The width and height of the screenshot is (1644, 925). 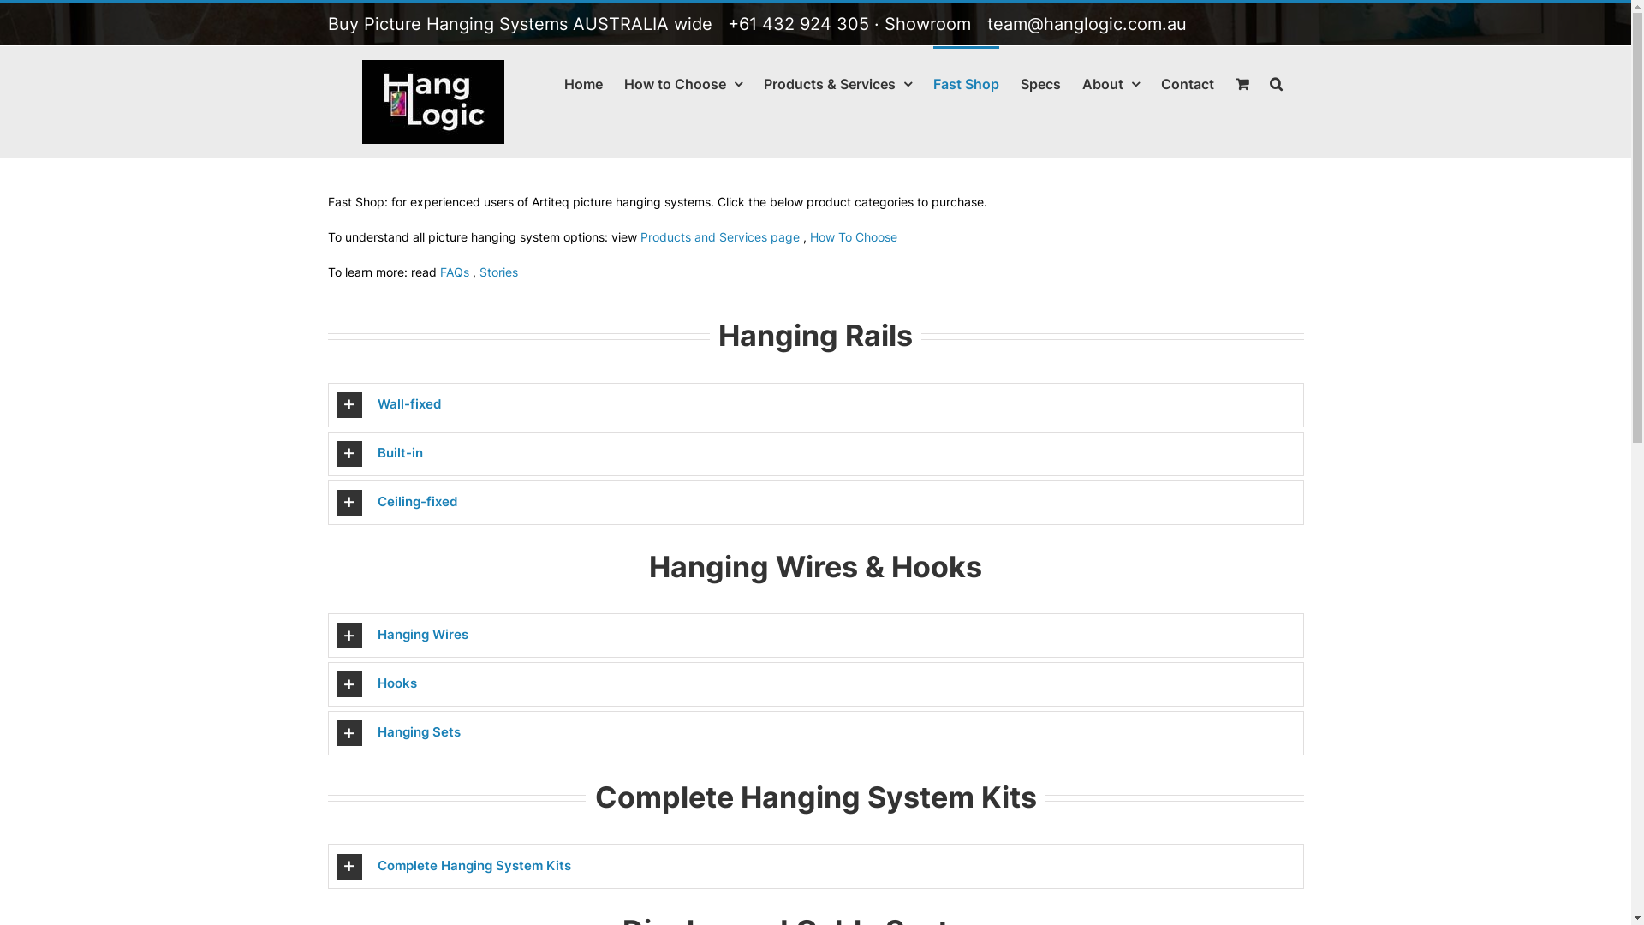 What do you see at coordinates (816, 503) in the screenshot?
I see `Ceiling-fixed` at bounding box center [816, 503].